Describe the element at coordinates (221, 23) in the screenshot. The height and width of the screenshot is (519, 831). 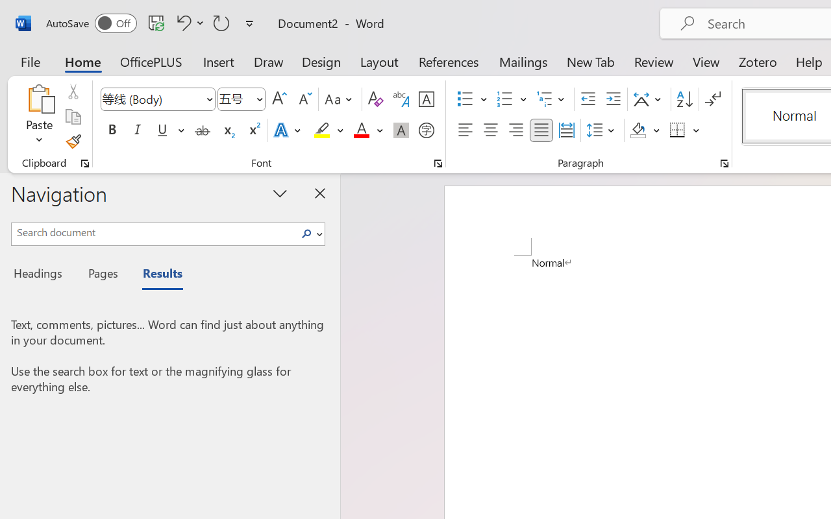
I see `Repeat Doc Close` at that location.